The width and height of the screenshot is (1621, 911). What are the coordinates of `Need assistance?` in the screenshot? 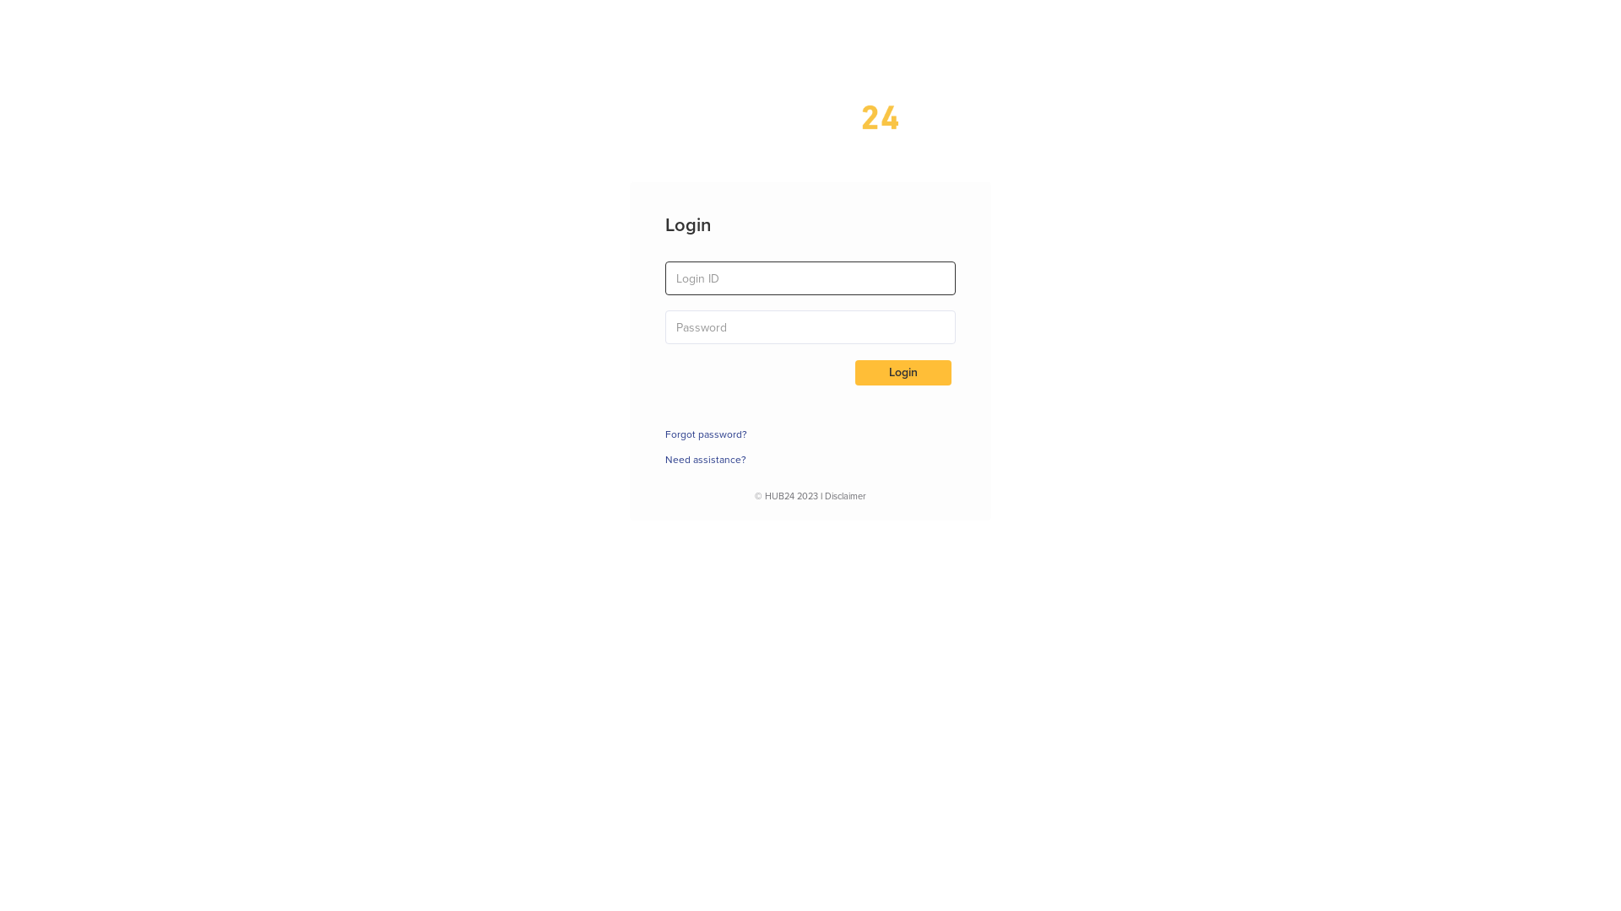 It's located at (706, 461).